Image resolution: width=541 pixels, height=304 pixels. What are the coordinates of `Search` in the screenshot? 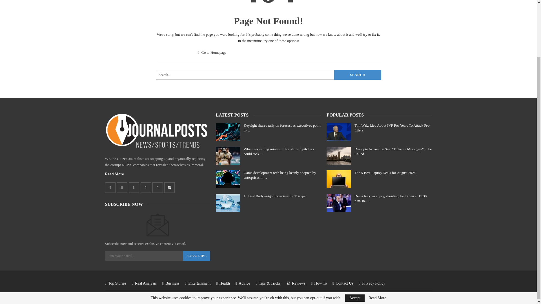 It's located at (357, 75).